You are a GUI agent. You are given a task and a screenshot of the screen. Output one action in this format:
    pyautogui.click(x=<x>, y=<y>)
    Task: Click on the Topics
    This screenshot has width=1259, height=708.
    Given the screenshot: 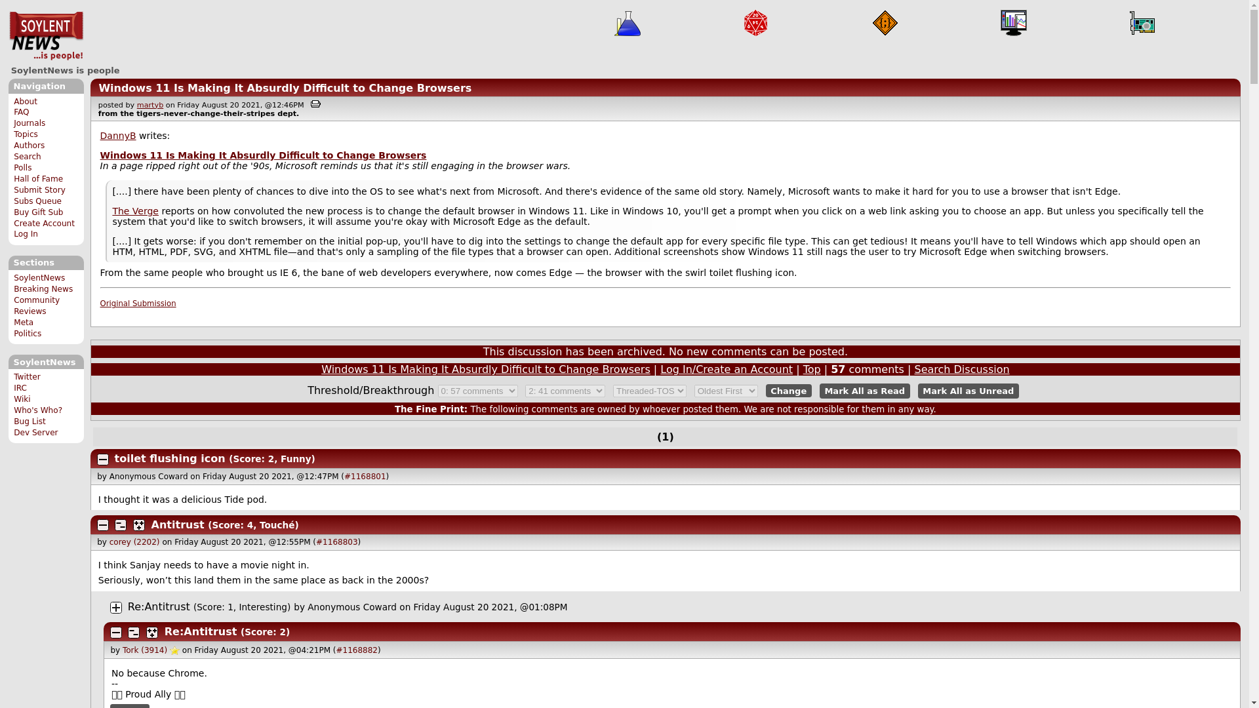 What is the action you would take?
    pyautogui.click(x=26, y=134)
    